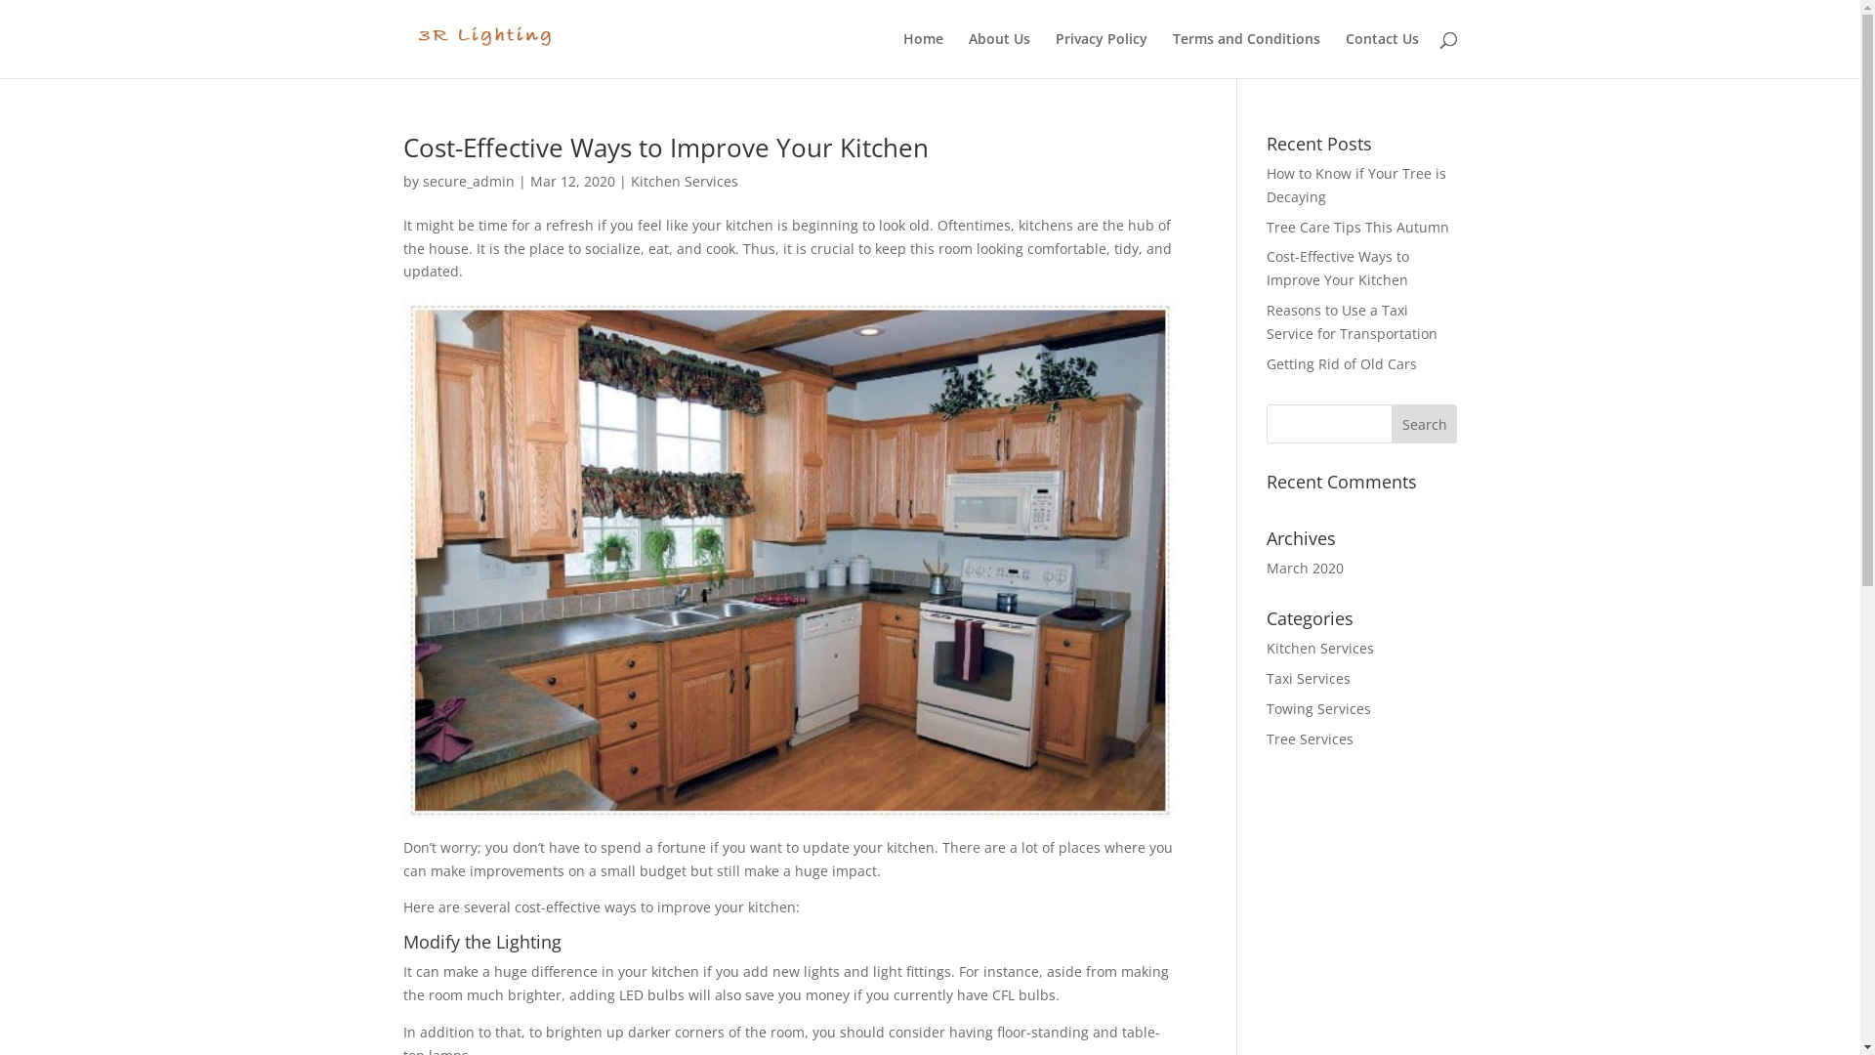  What do you see at coordinates (1338, 268) in the screenshot?
I see `Cost-Effective Ways to Improve Your Kitchen` at bounding box center [1338, 268].